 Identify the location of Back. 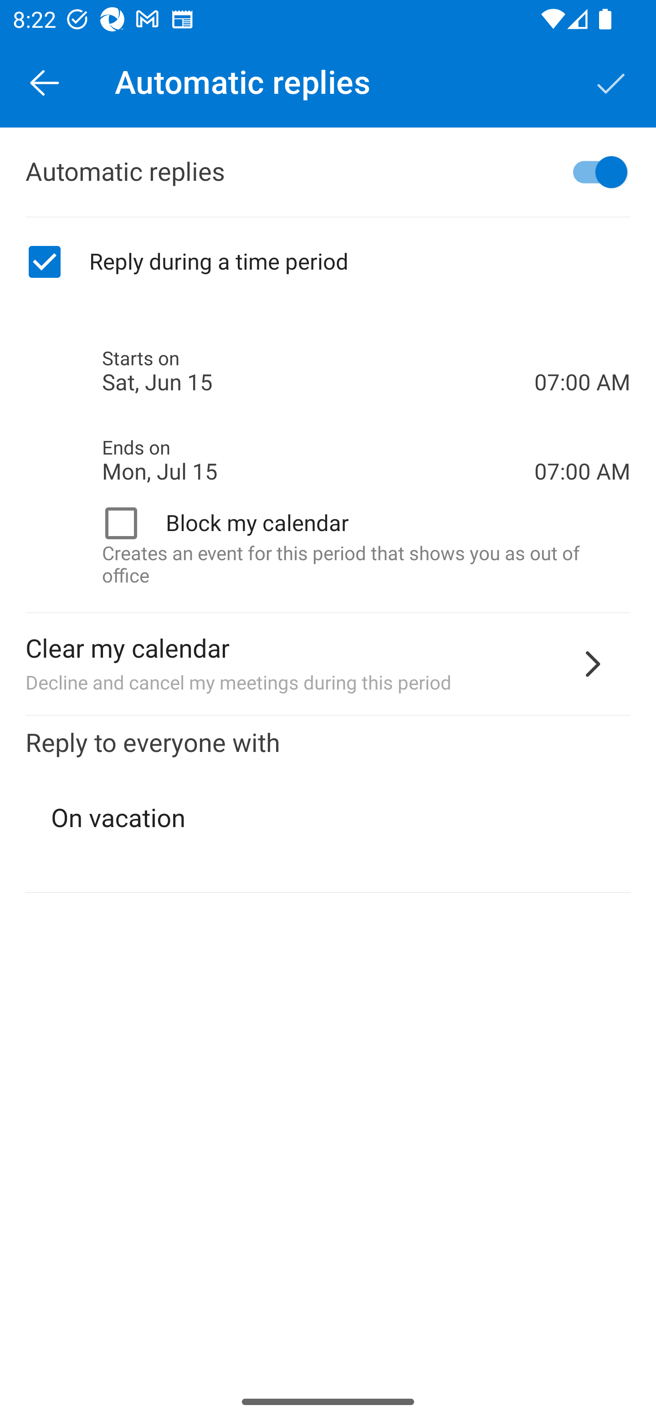
(45, 82).